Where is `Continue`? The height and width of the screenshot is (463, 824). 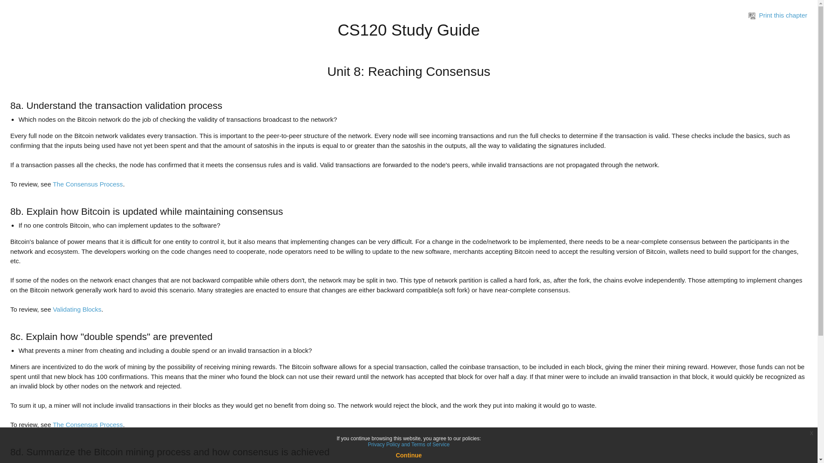
Continue is located at coordinates (409, 455).